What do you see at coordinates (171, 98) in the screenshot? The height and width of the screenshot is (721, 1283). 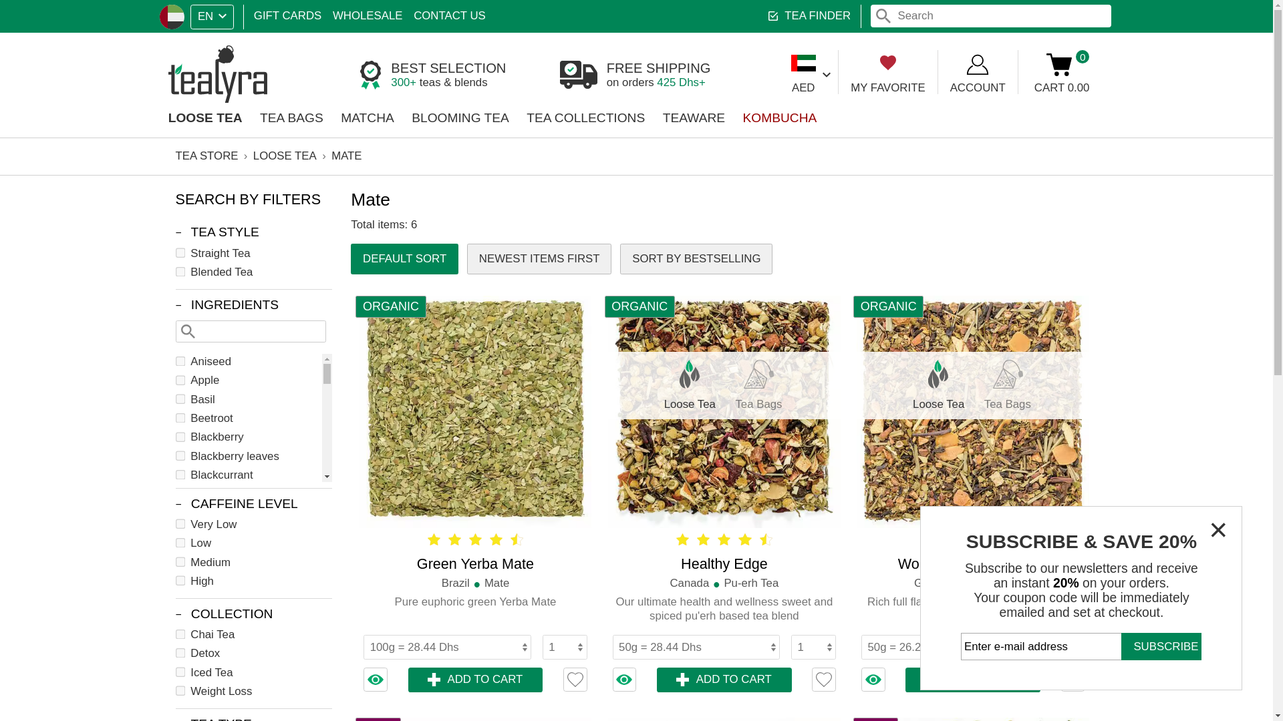 I see `LOOSE TEA` at bounding box center [171, 98].